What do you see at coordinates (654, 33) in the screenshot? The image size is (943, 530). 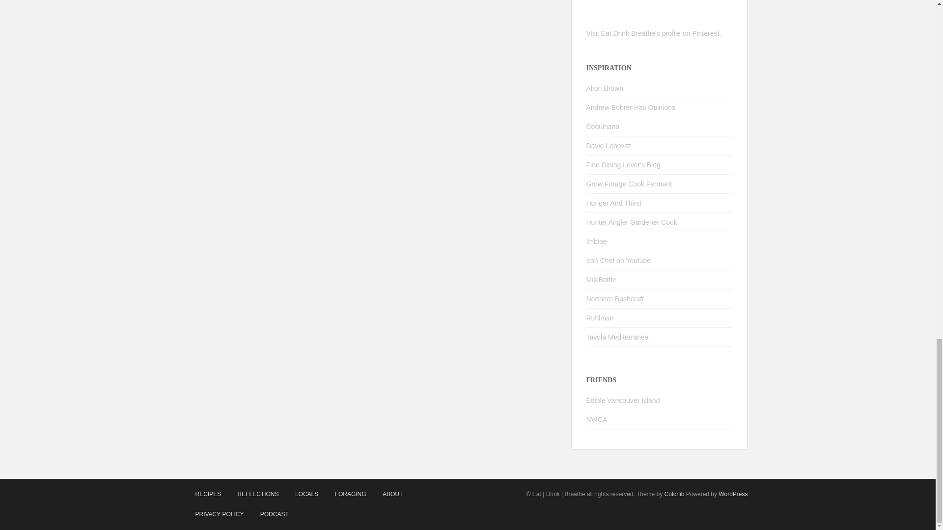 I see `Visit Eat Drink Breathe's profile on Pinterest.` at bounding box center [654, 33].